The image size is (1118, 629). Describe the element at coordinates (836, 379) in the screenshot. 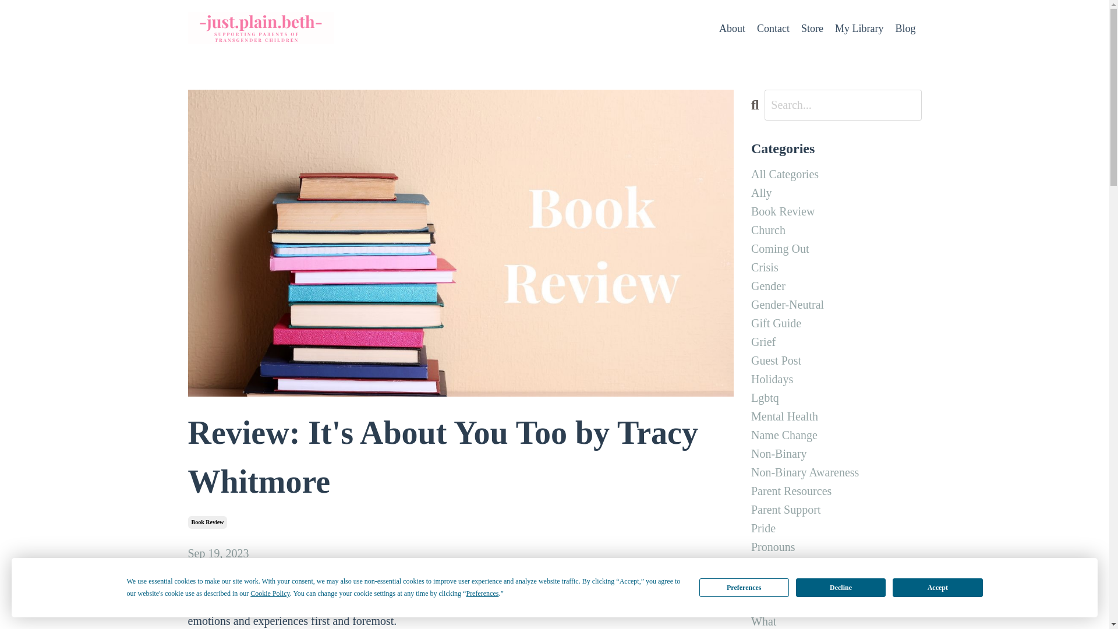

I see `Holidays` at that location.